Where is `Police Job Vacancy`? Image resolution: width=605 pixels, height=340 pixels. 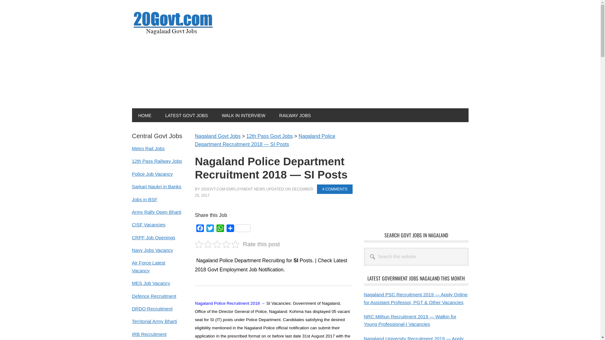
Police Job Vacancy is located at coordinates (152, 174).